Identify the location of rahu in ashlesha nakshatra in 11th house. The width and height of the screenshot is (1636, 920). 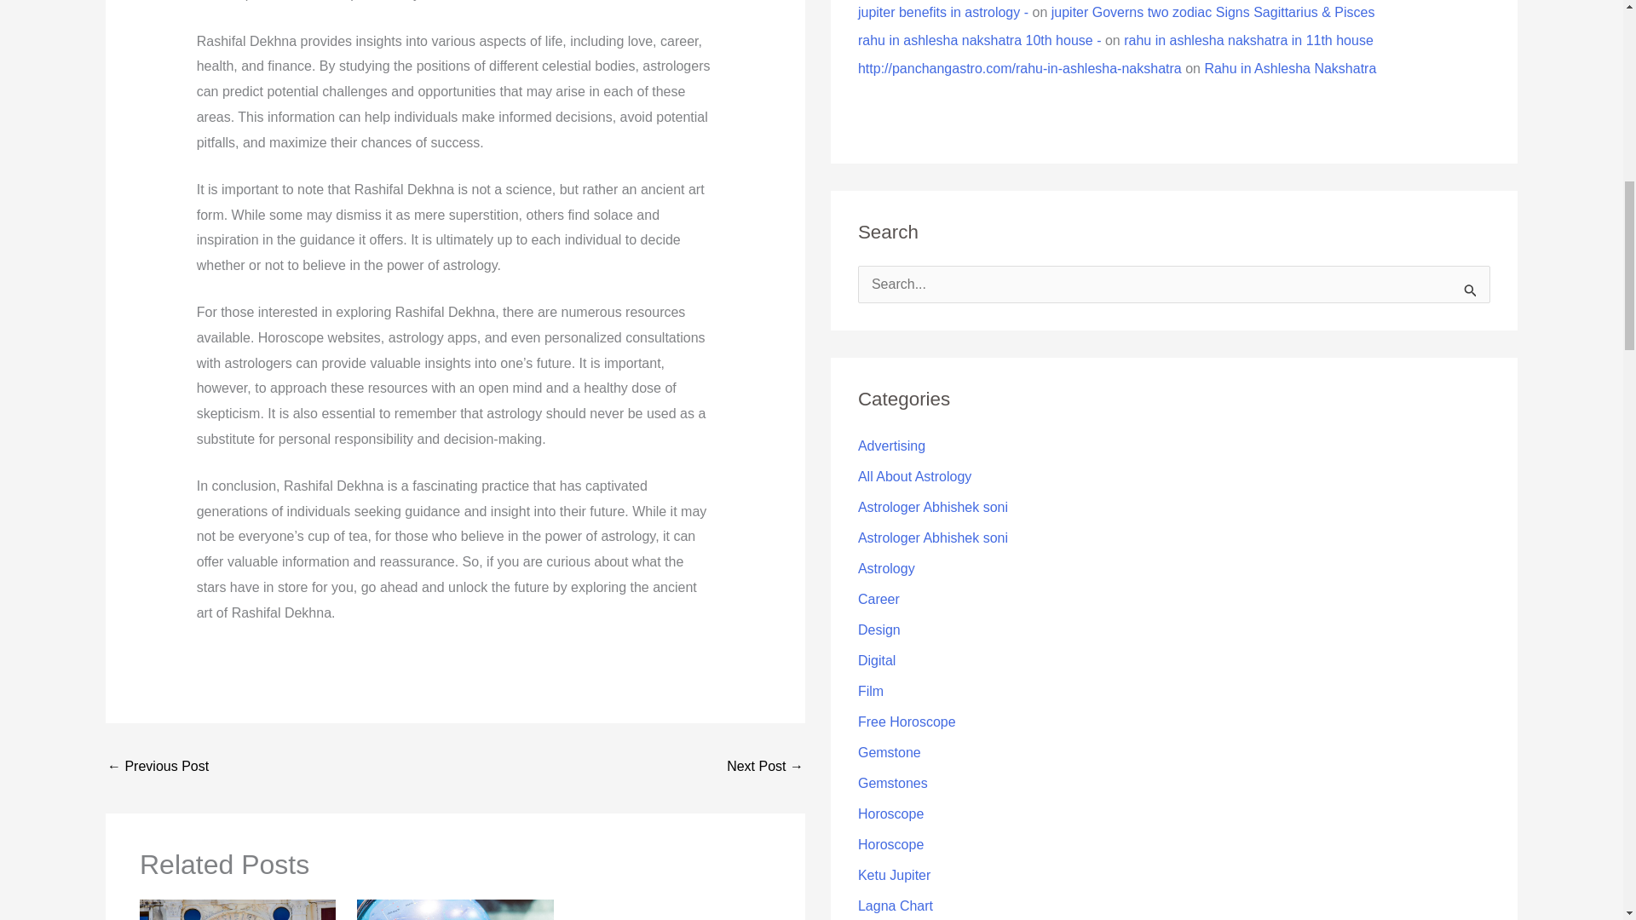
(1249, 40).